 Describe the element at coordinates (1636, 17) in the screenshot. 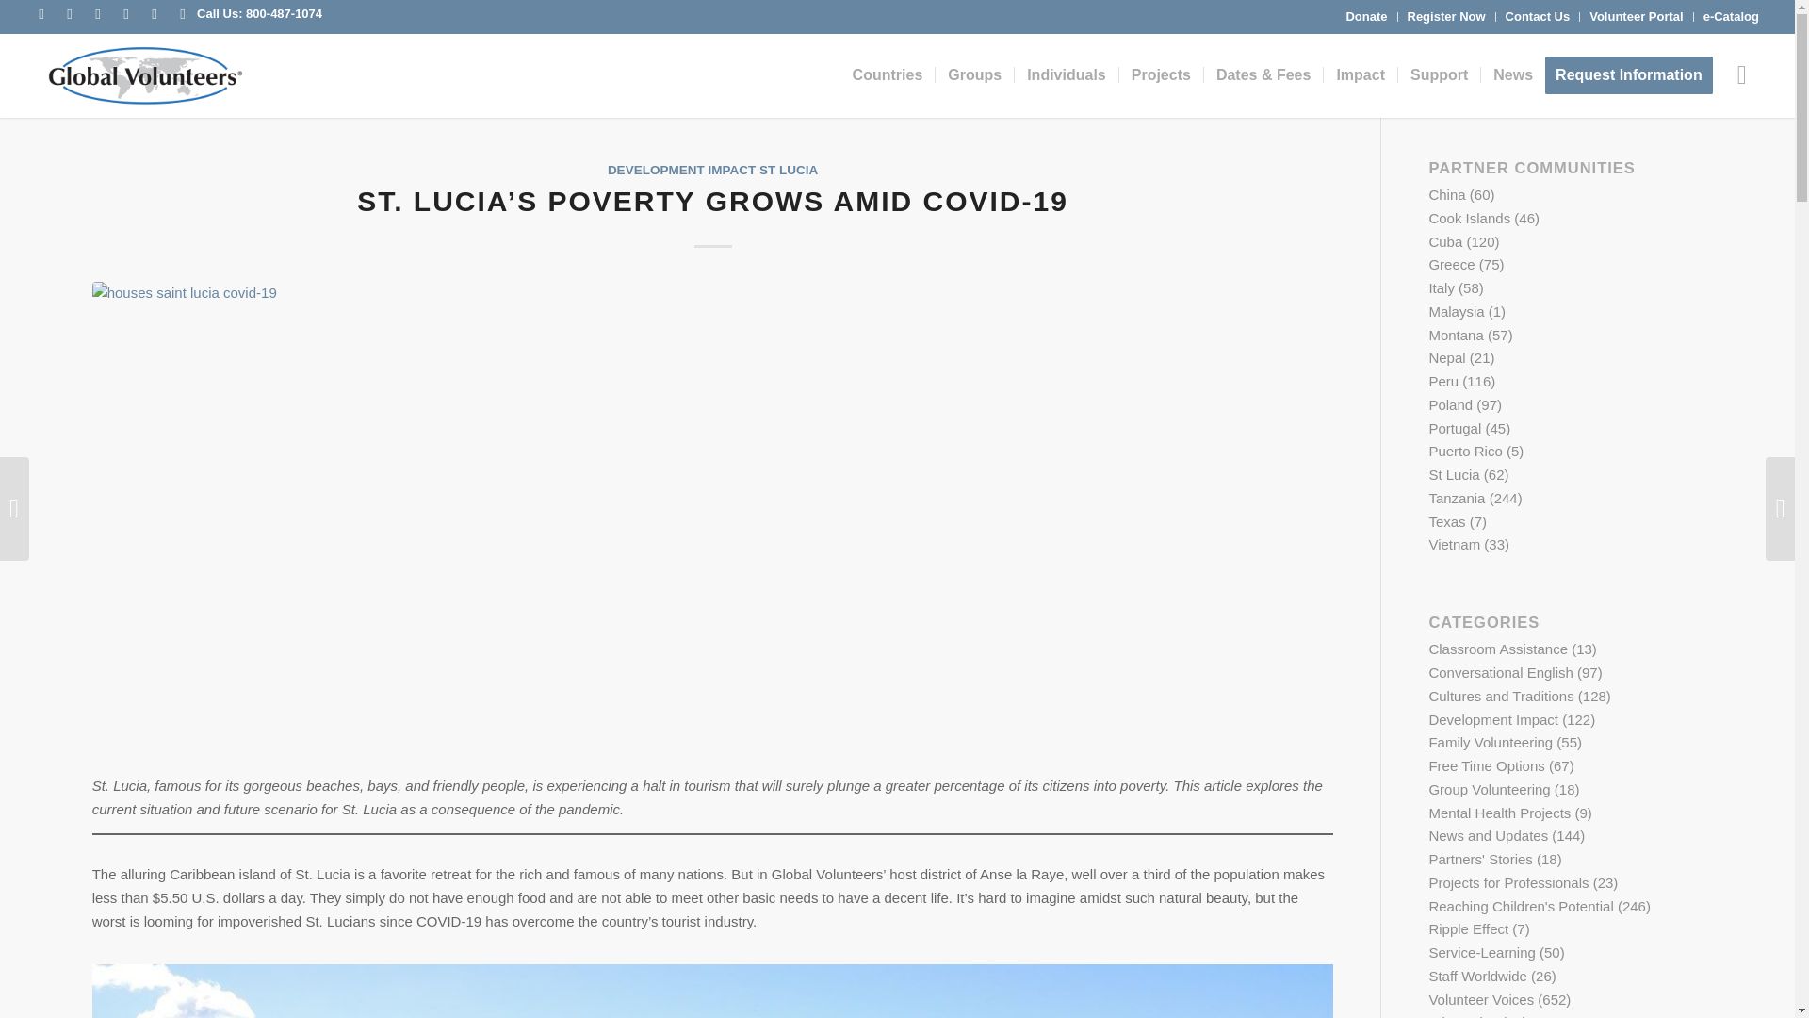

I see `Volunteer Portal` at that location.